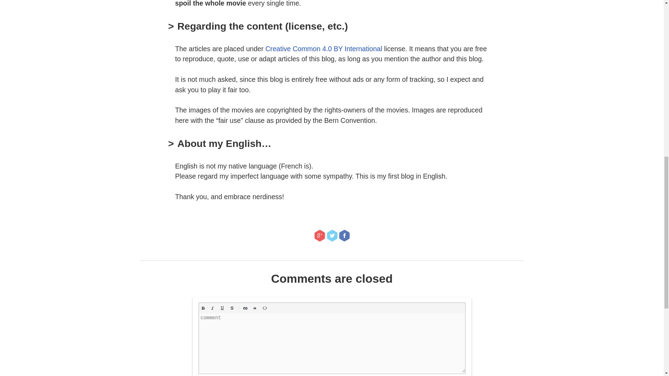 The image size is (669, 376). I want to click on Partager sur Facebook, so click(344, 236).